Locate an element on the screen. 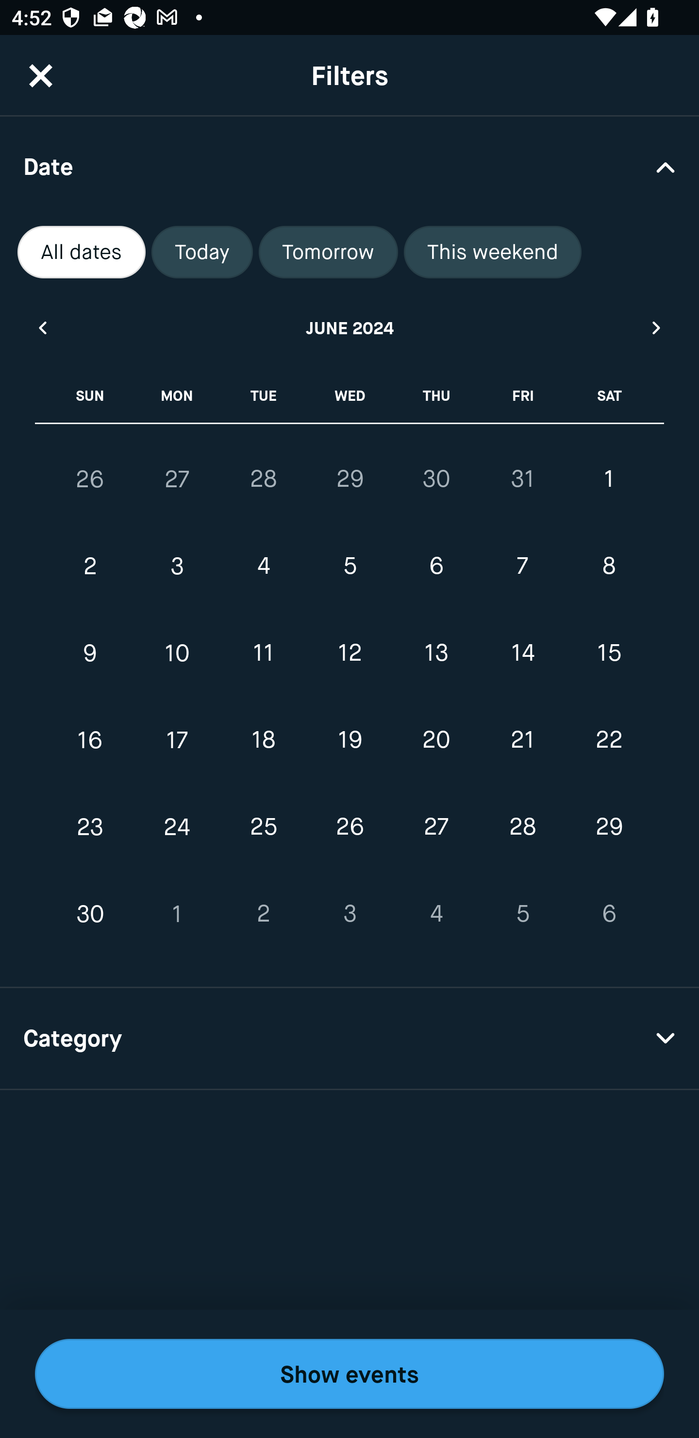  11 is located at coordinates (263, 653).